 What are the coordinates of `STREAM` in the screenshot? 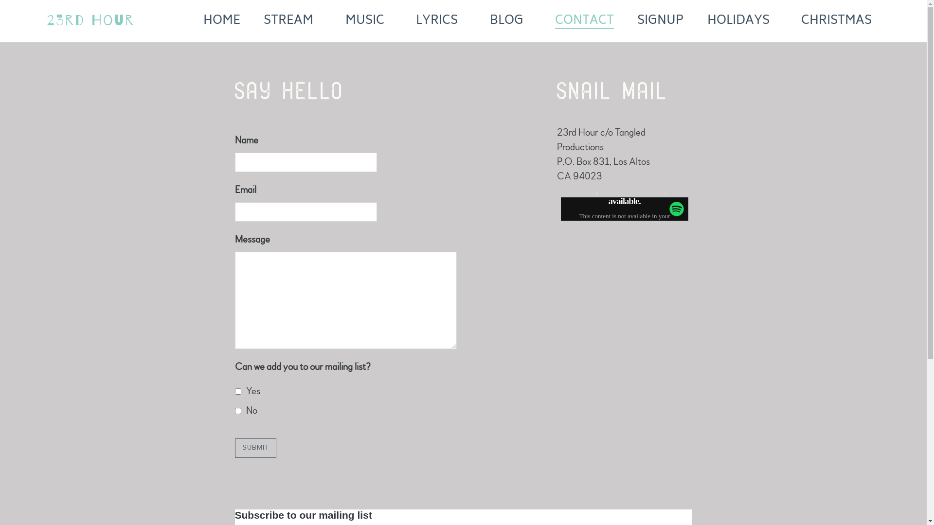 It's located at (293, 21).